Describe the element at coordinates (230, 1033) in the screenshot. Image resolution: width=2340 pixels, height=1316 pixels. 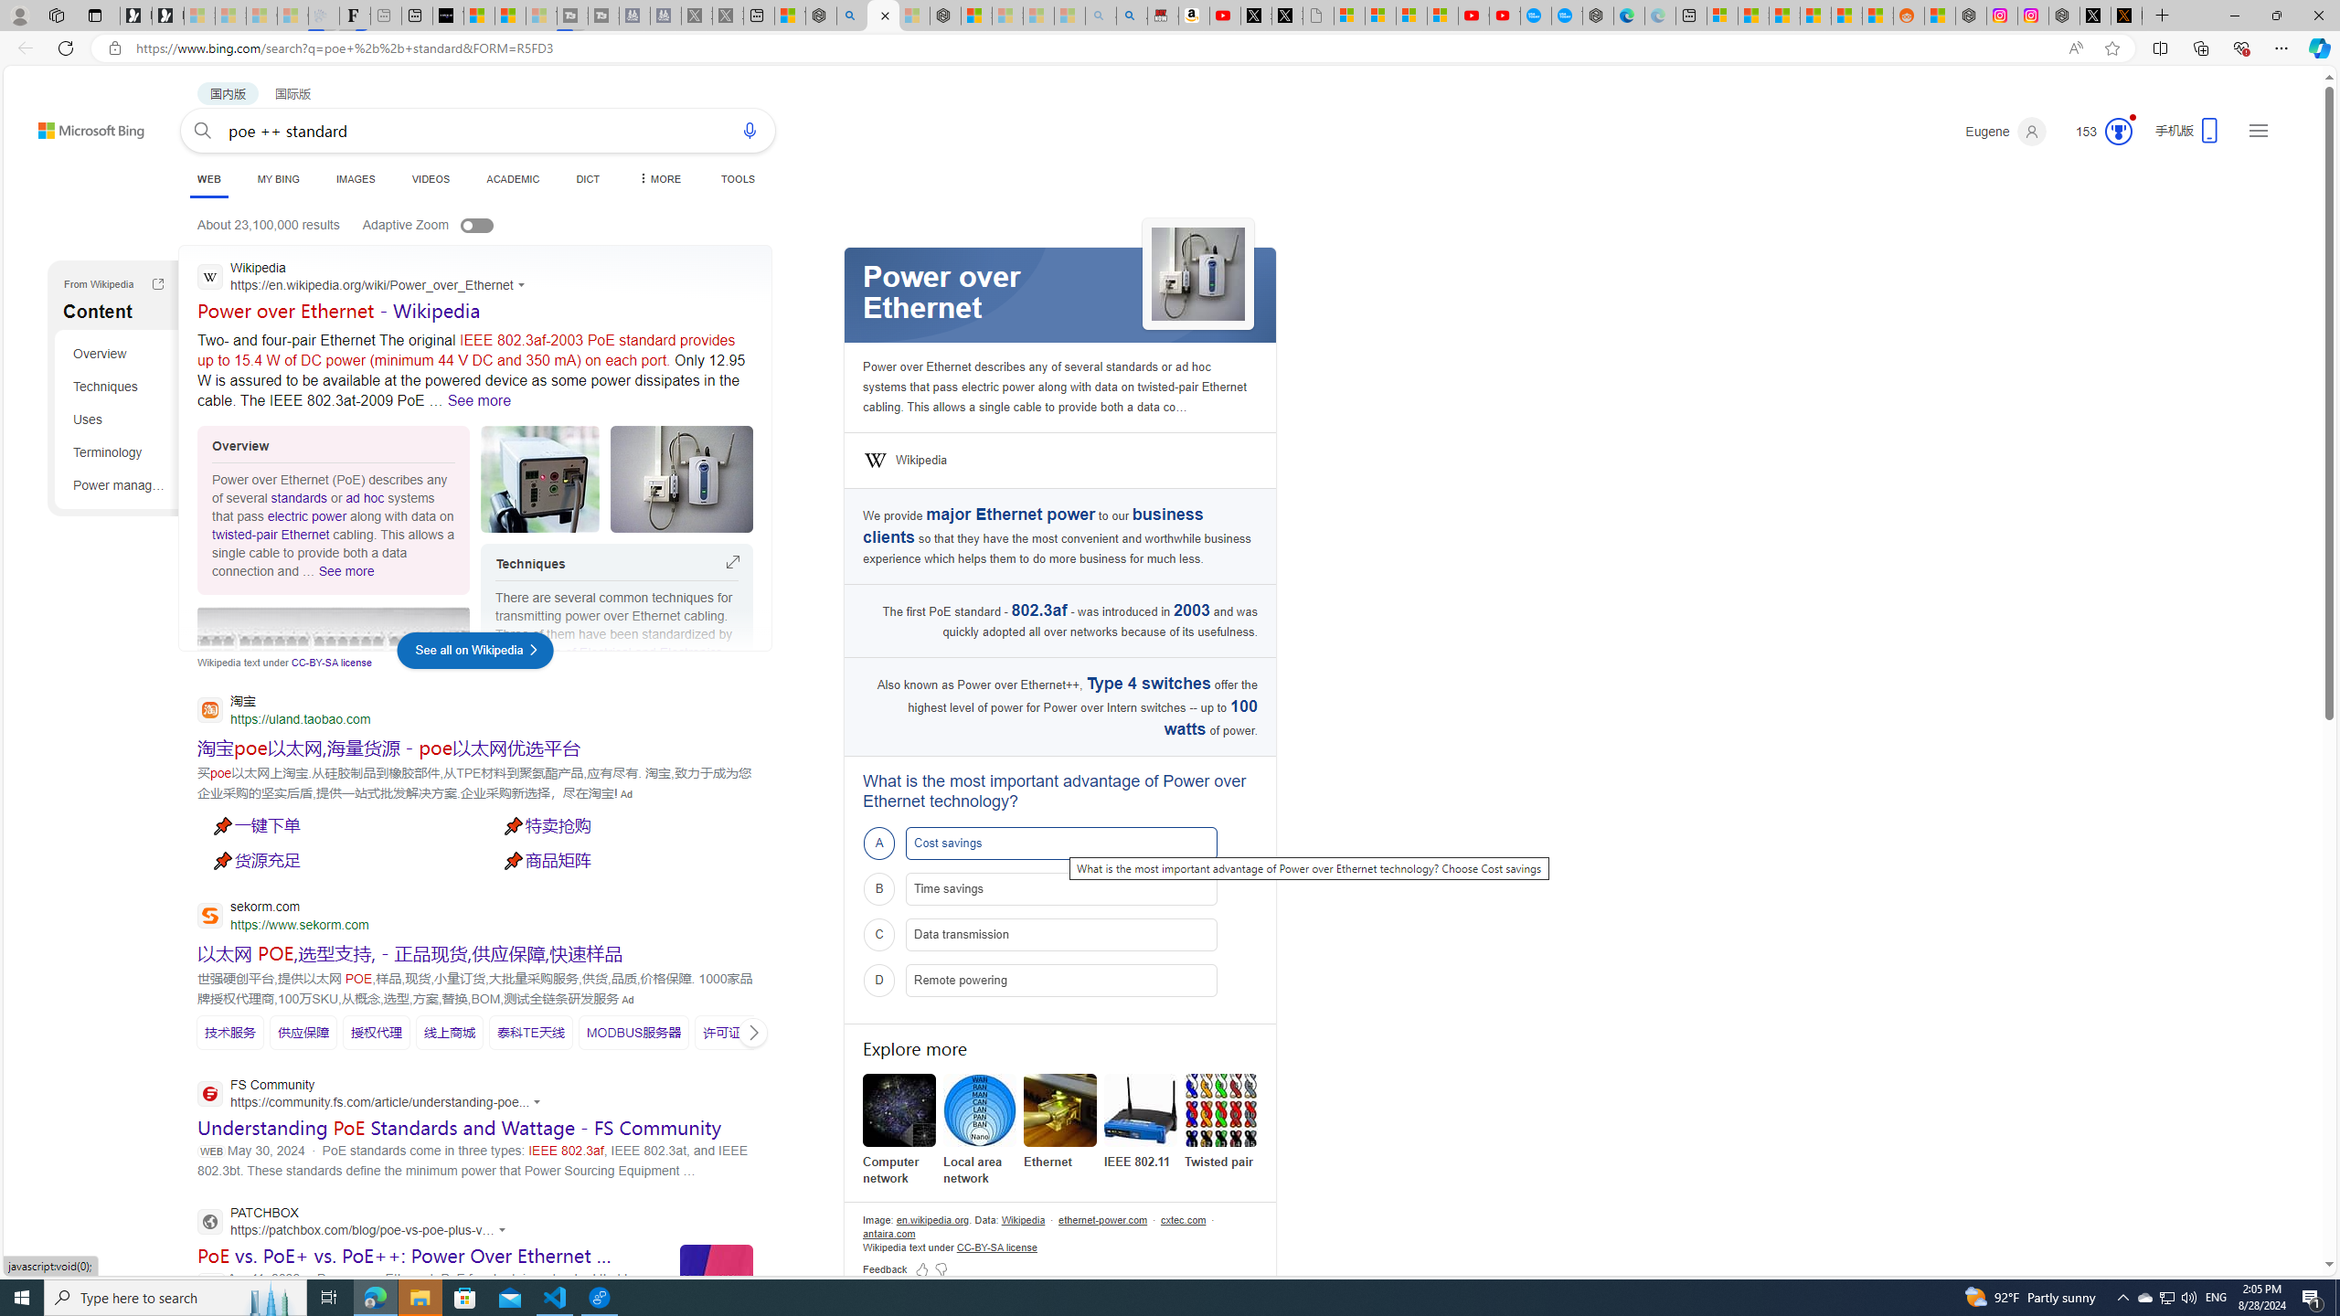
I see `SERP,5926` at that location.